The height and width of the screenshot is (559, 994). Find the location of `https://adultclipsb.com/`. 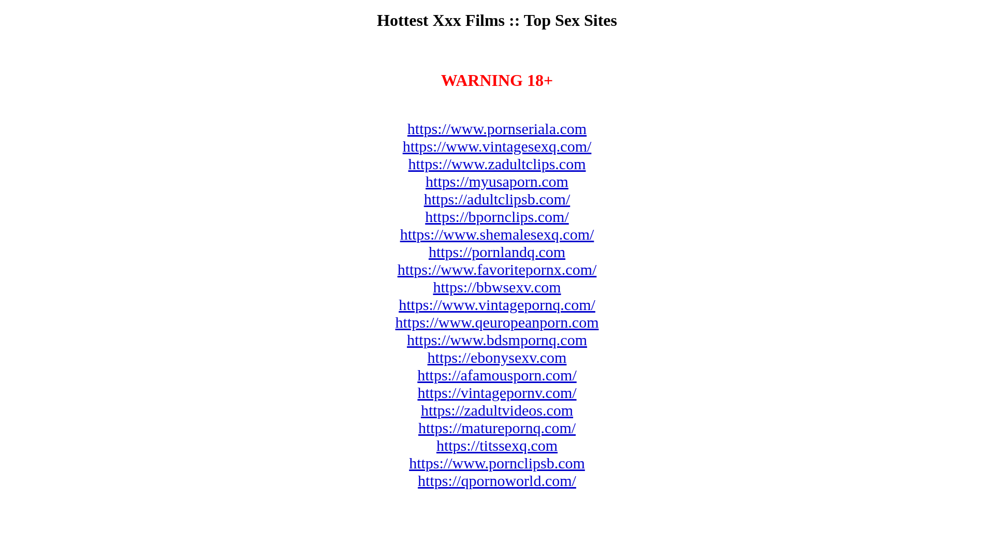

https://adultclipsb.com/ is located at coordinates (497, 199).